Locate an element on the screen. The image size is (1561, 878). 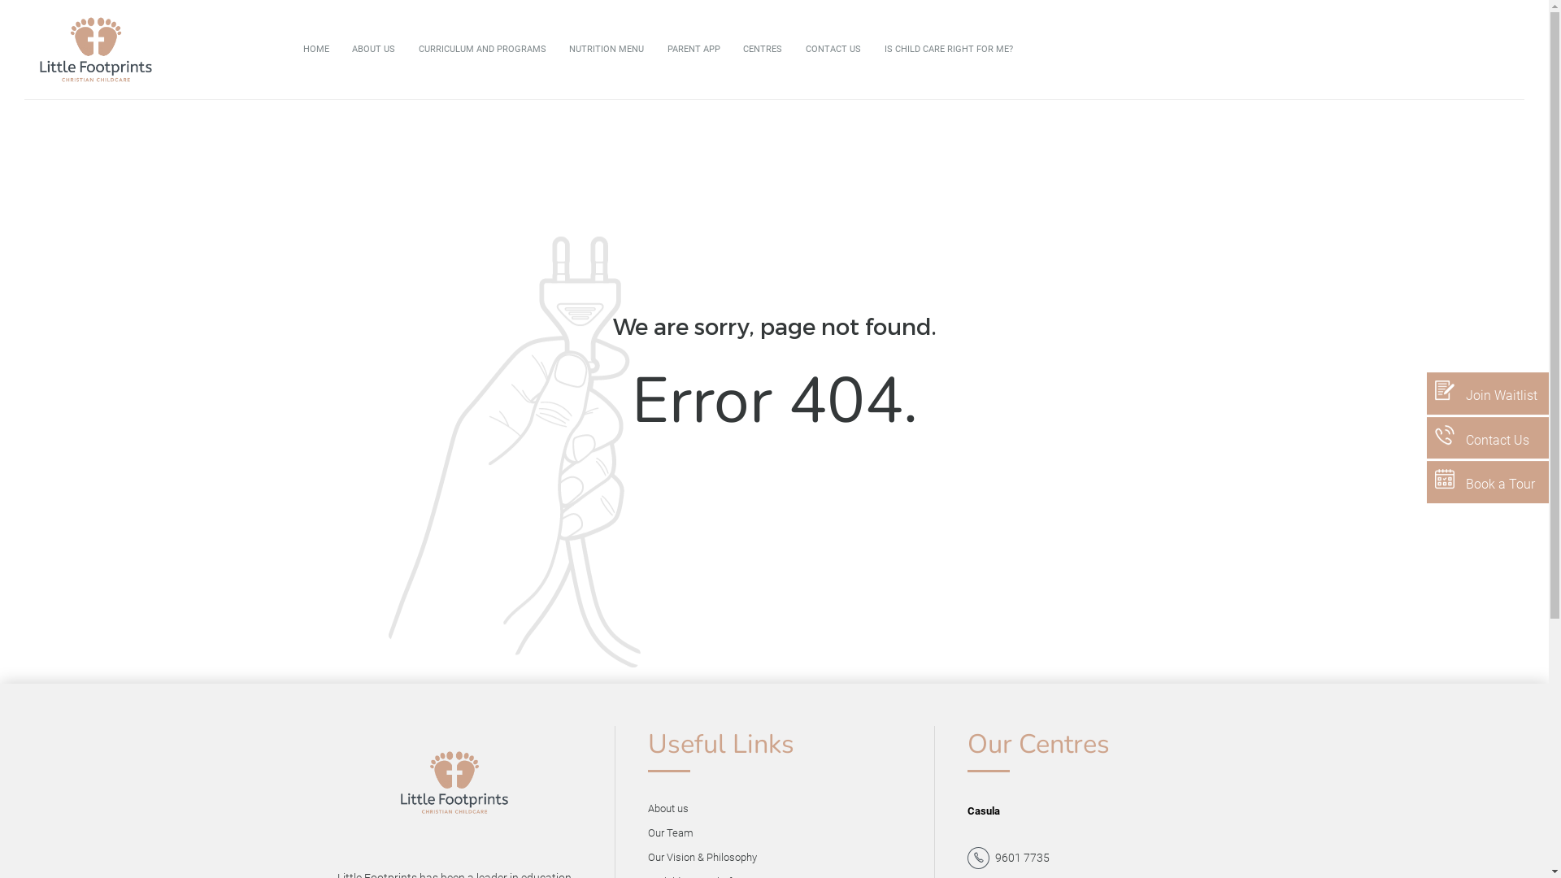
IS CHILD CARE RIGHT FOR ME? is located at coordinates (948, 50).